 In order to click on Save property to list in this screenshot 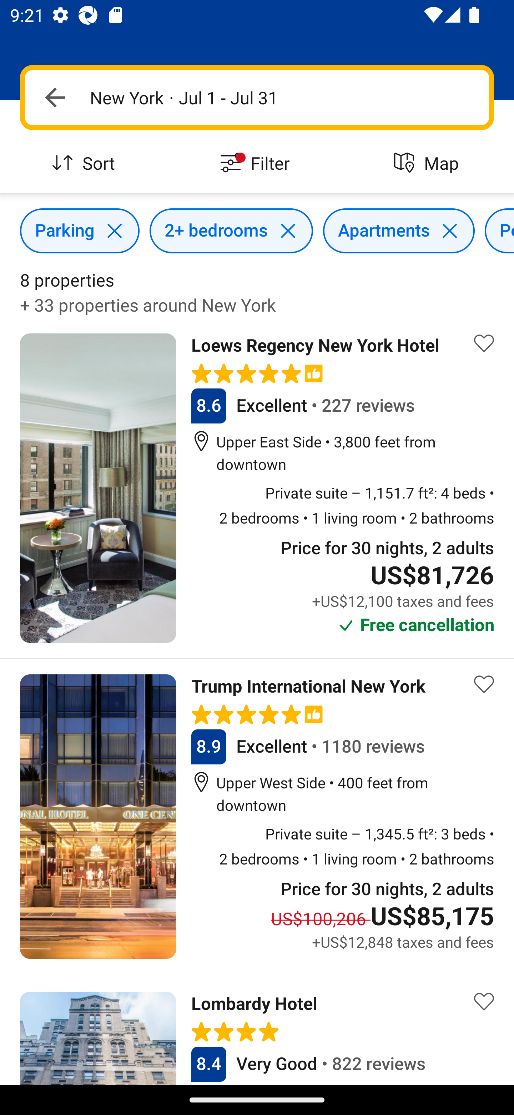, I will do `click(484, 1001)`.